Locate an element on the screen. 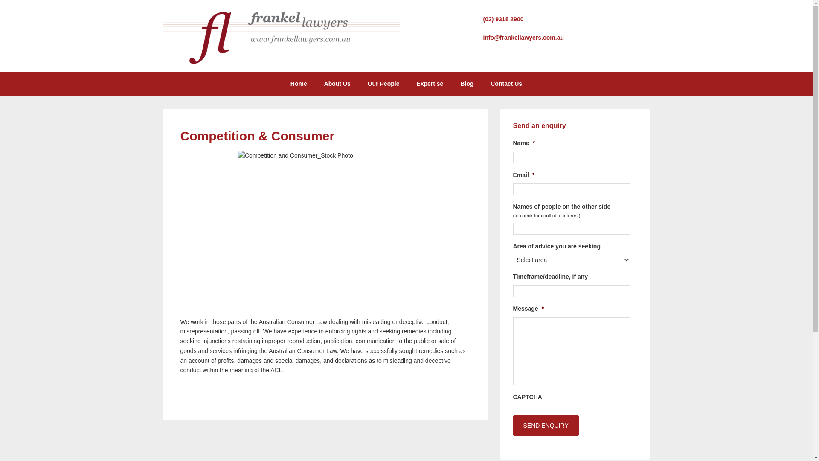 The height and width of the screenshot is (461, 819). About Us is located at coordinates (337, 84).